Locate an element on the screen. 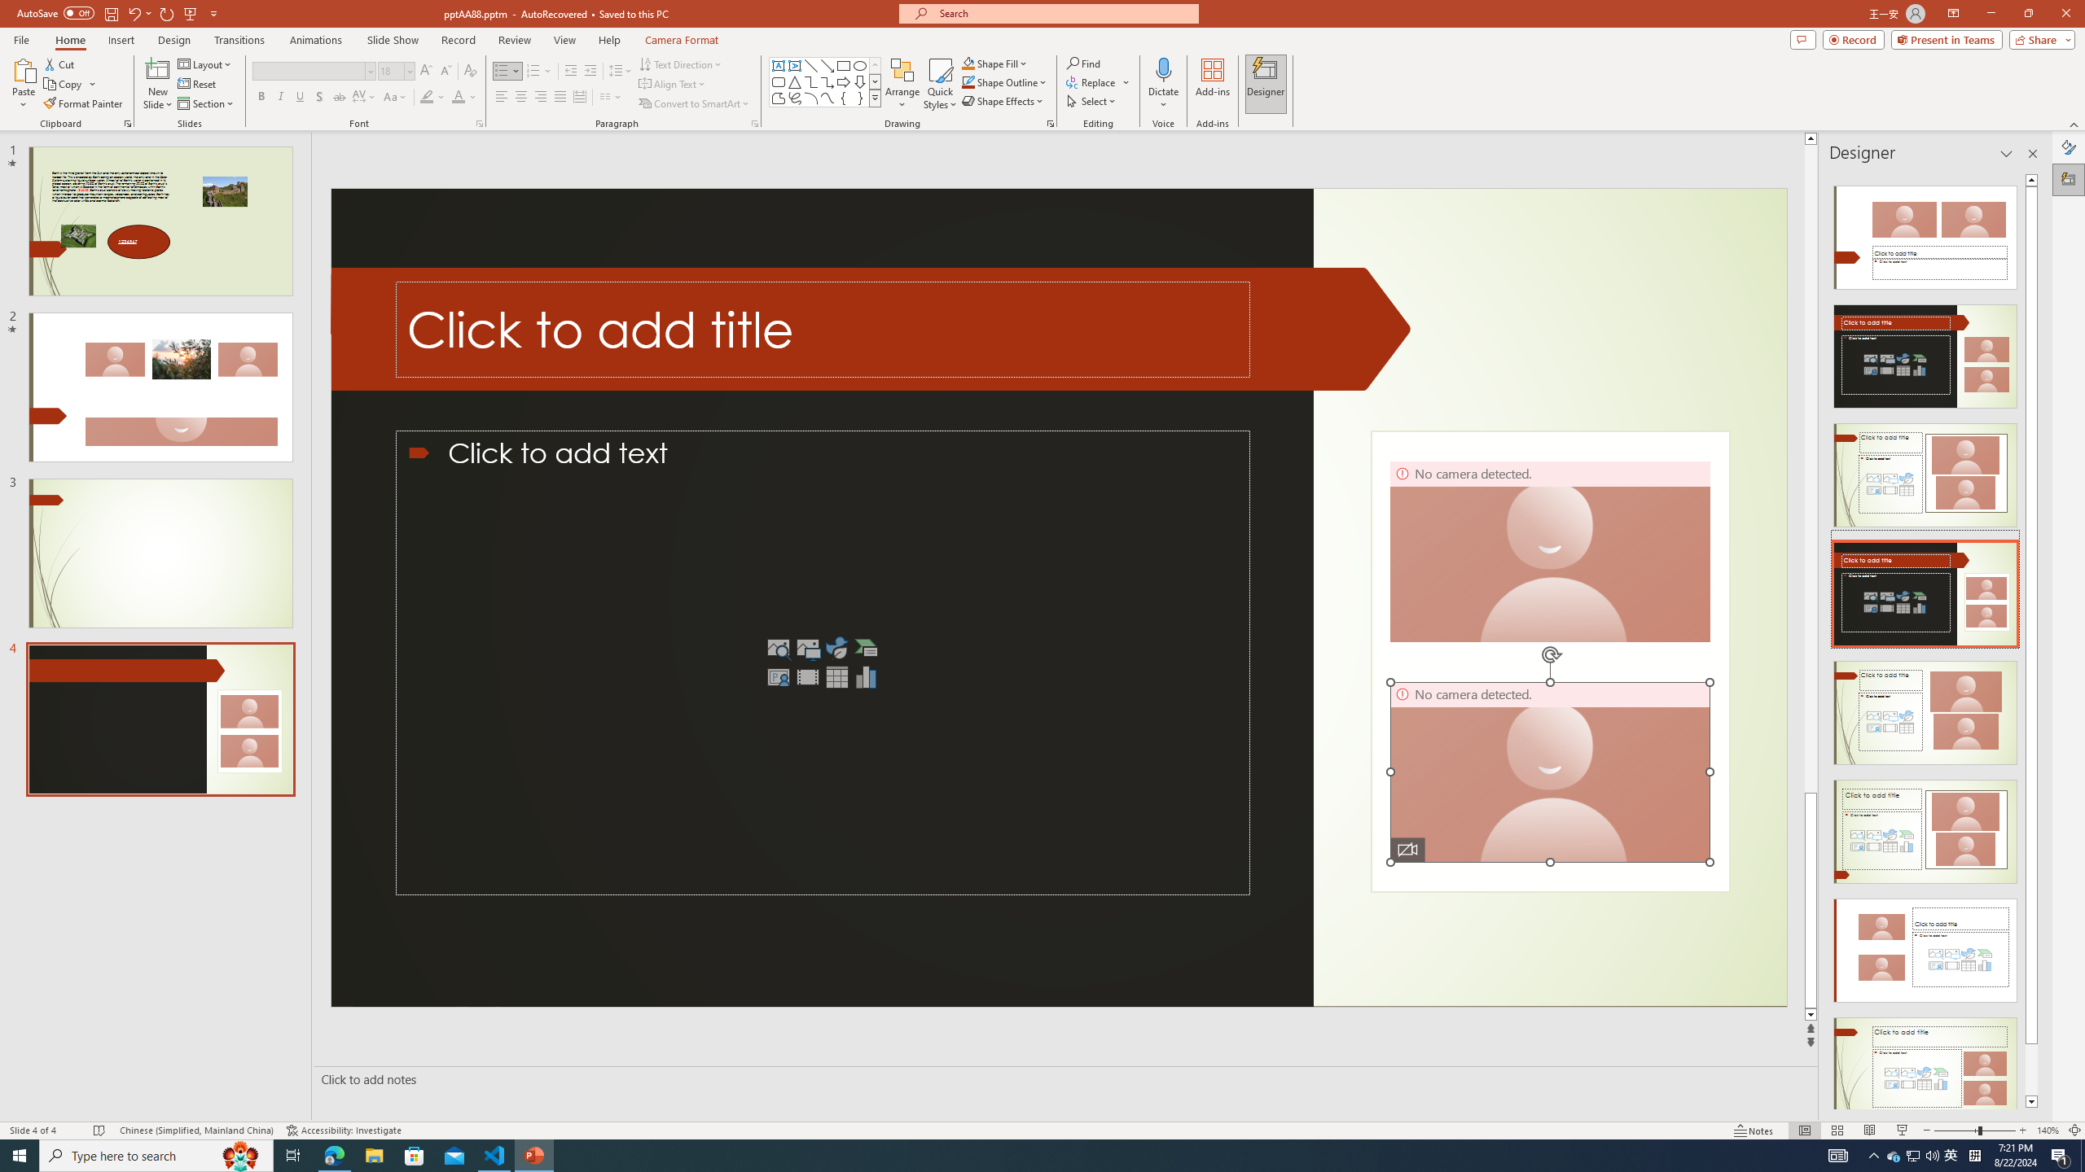  Zoom 140% is located at coordinates (2048, 1130).